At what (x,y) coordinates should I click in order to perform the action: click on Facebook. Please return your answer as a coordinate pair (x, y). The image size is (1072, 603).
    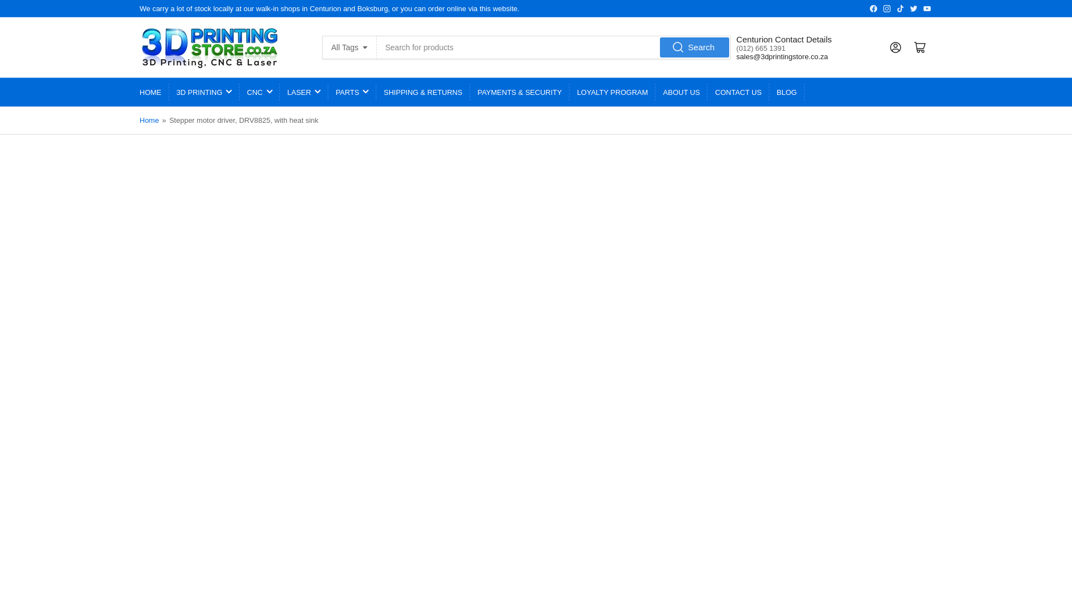
    Looking at the image, I should click on (873, 8).